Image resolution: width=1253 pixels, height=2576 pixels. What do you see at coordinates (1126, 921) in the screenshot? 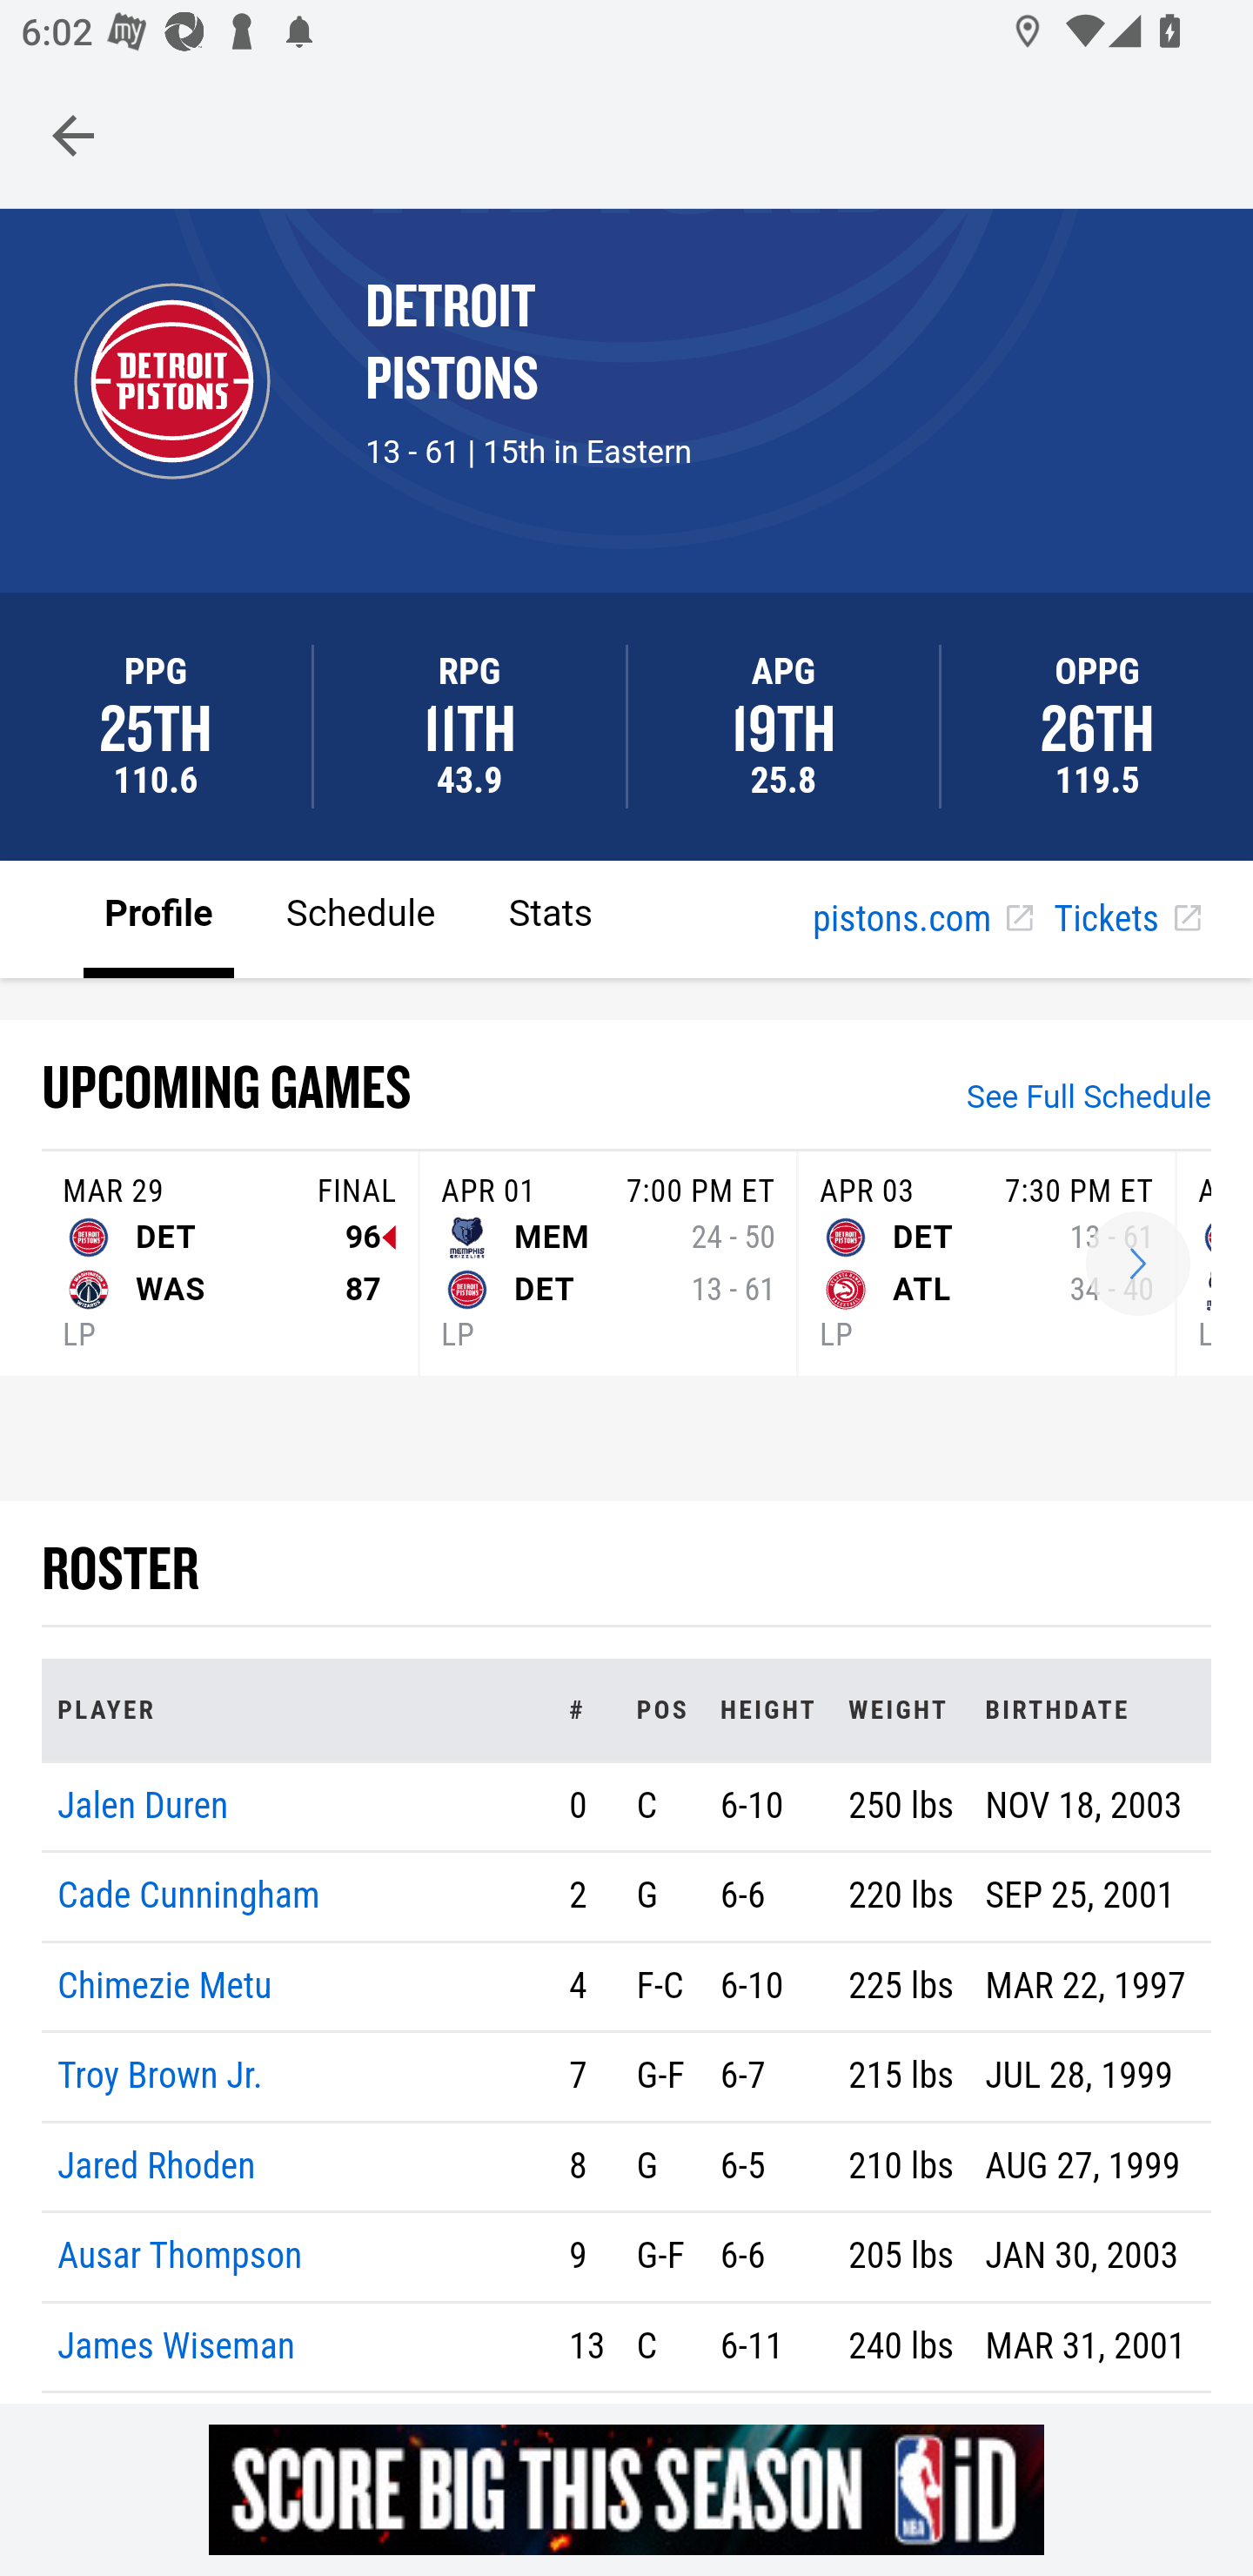
I see `Tickets` at bounding box center [1126, 921].